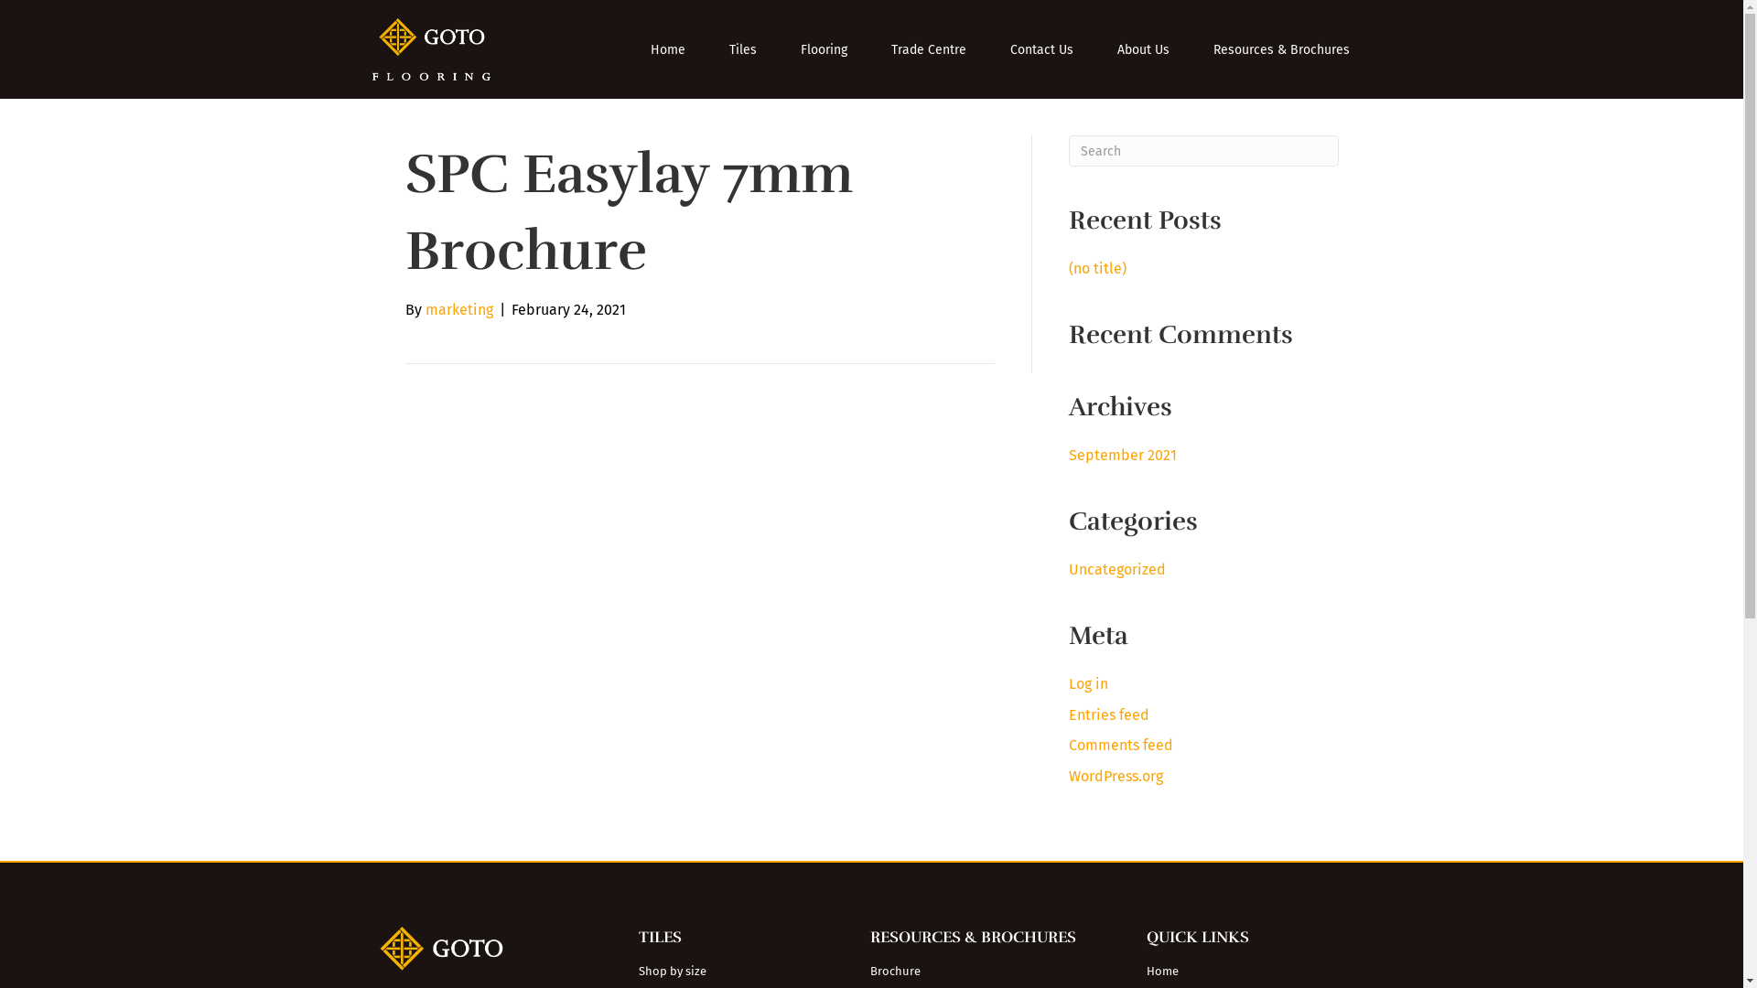  Describe the element at coordinates (1089, 684) in the screenshot. I see `Log in` at that location.